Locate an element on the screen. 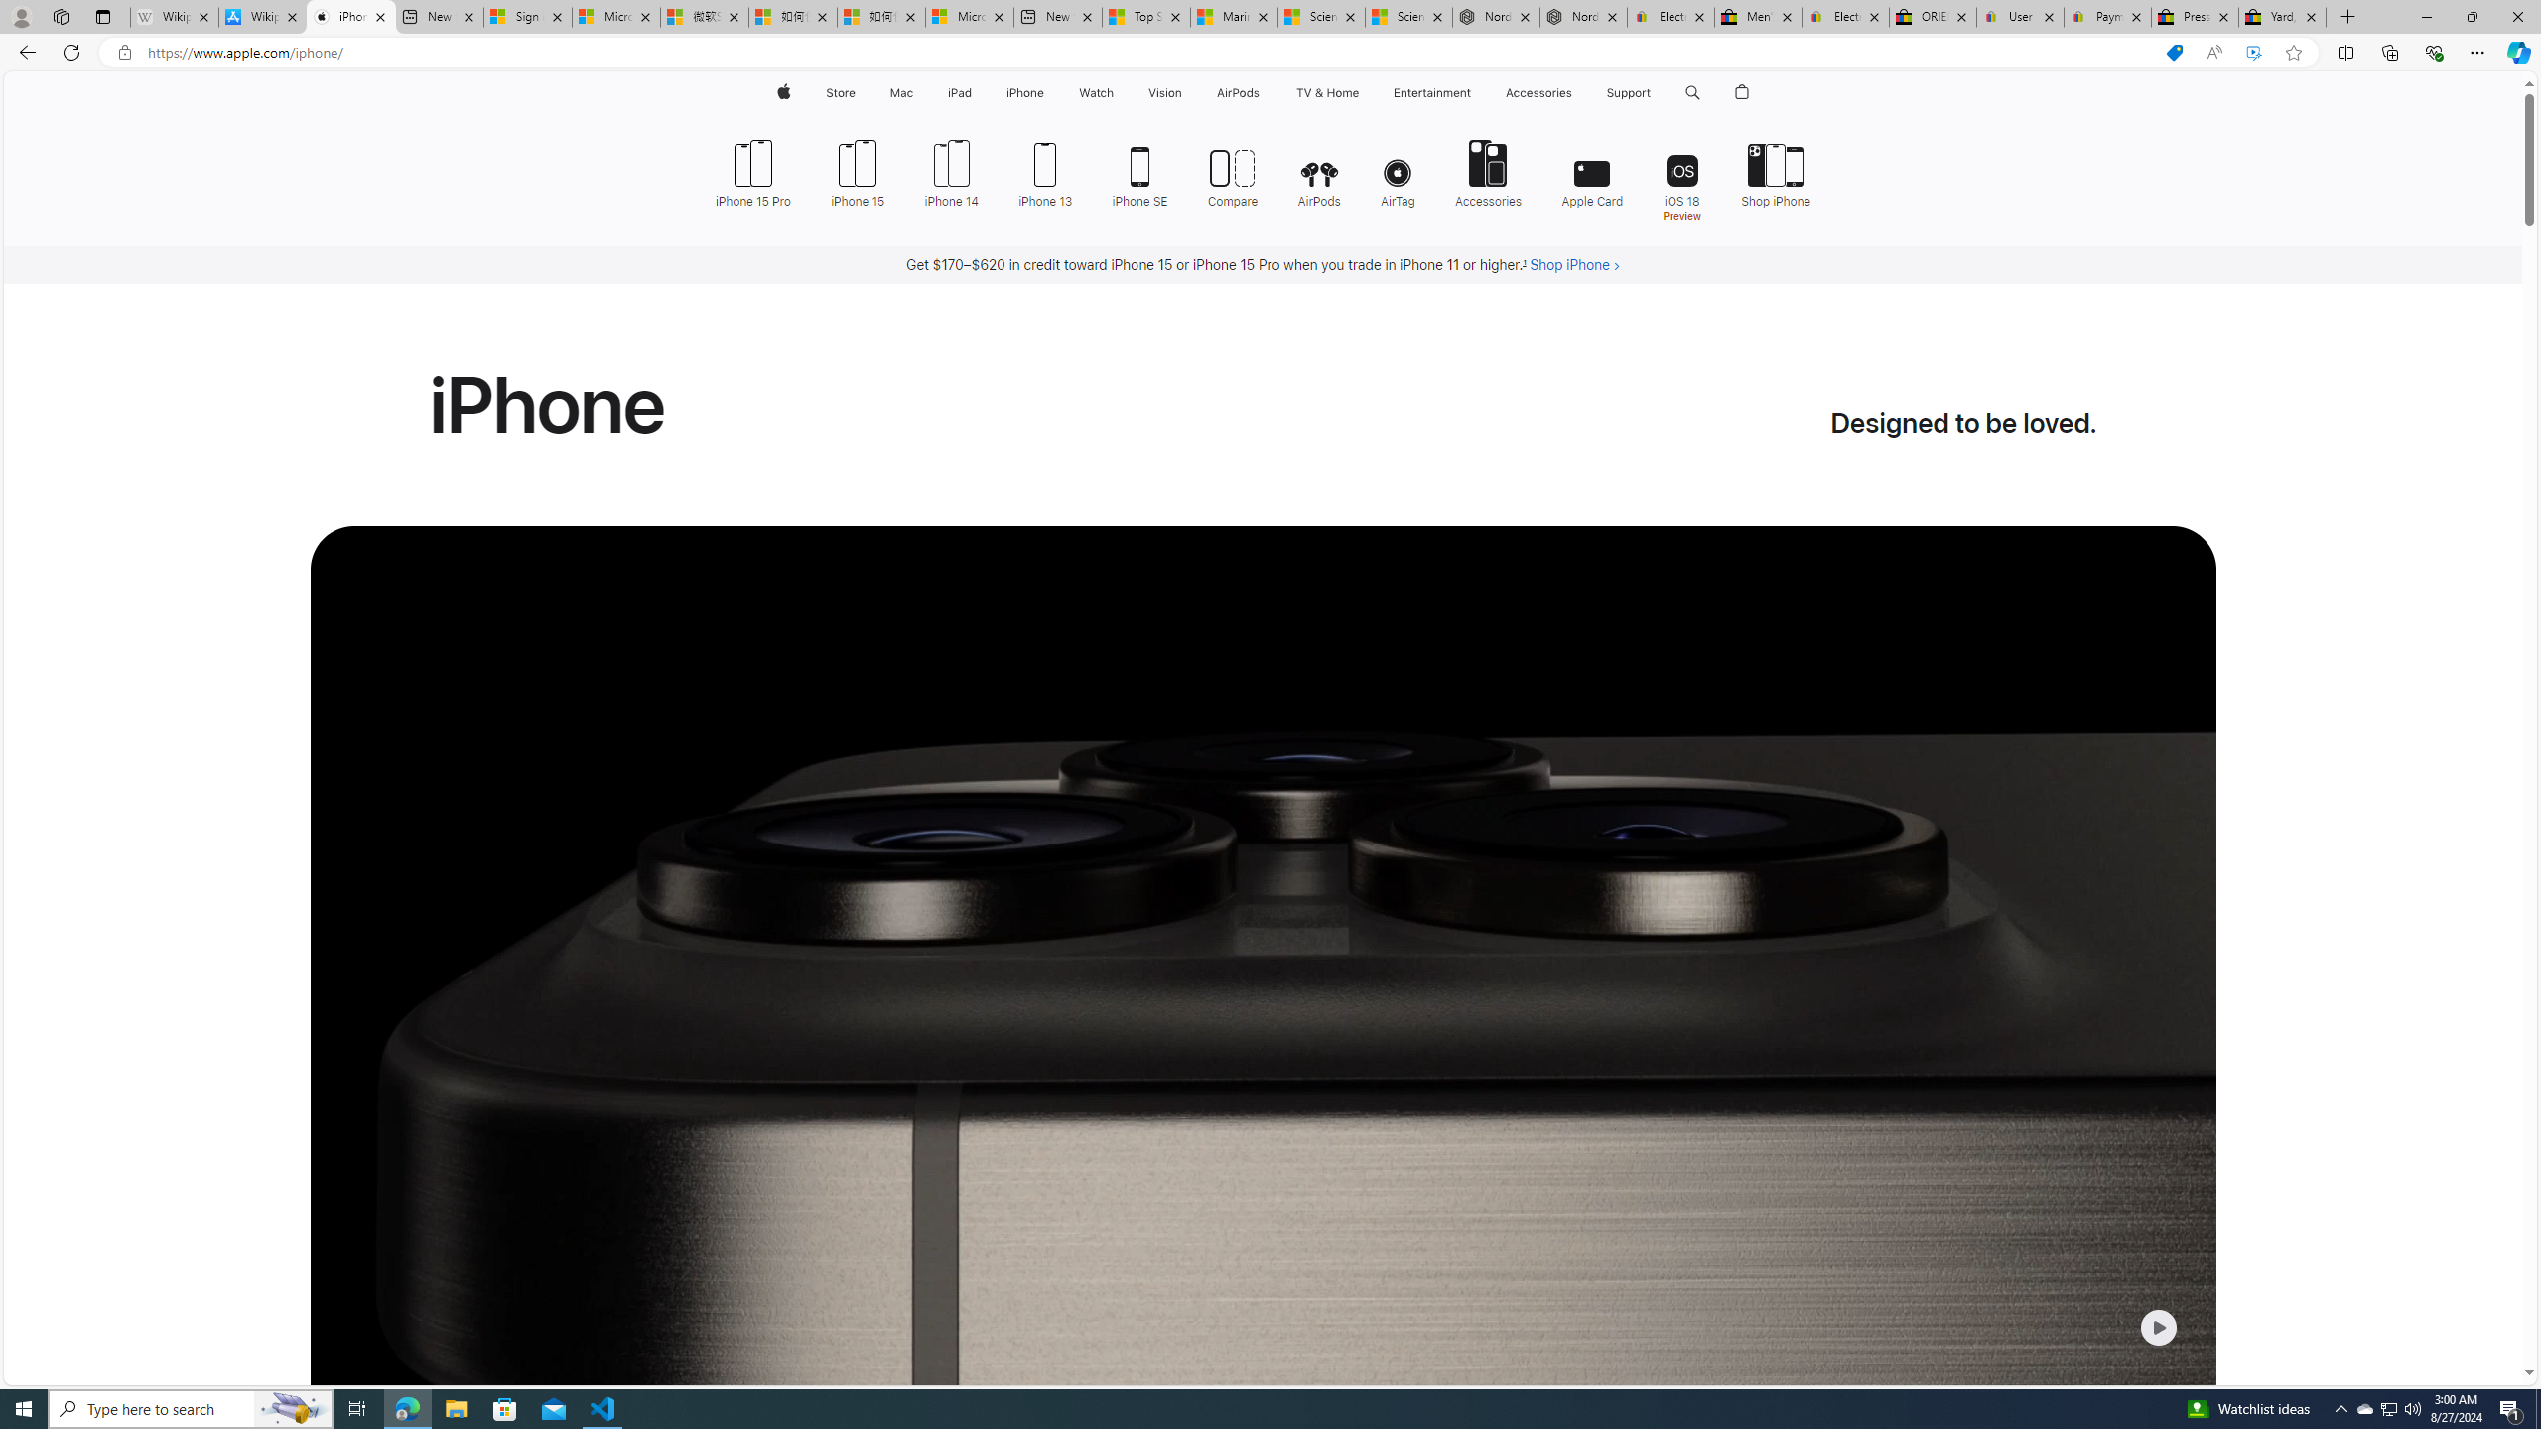 Image resolution: width=2541 pixels, height=1429 pixels. Shopping Bag is located at coordinates (1743, 93).